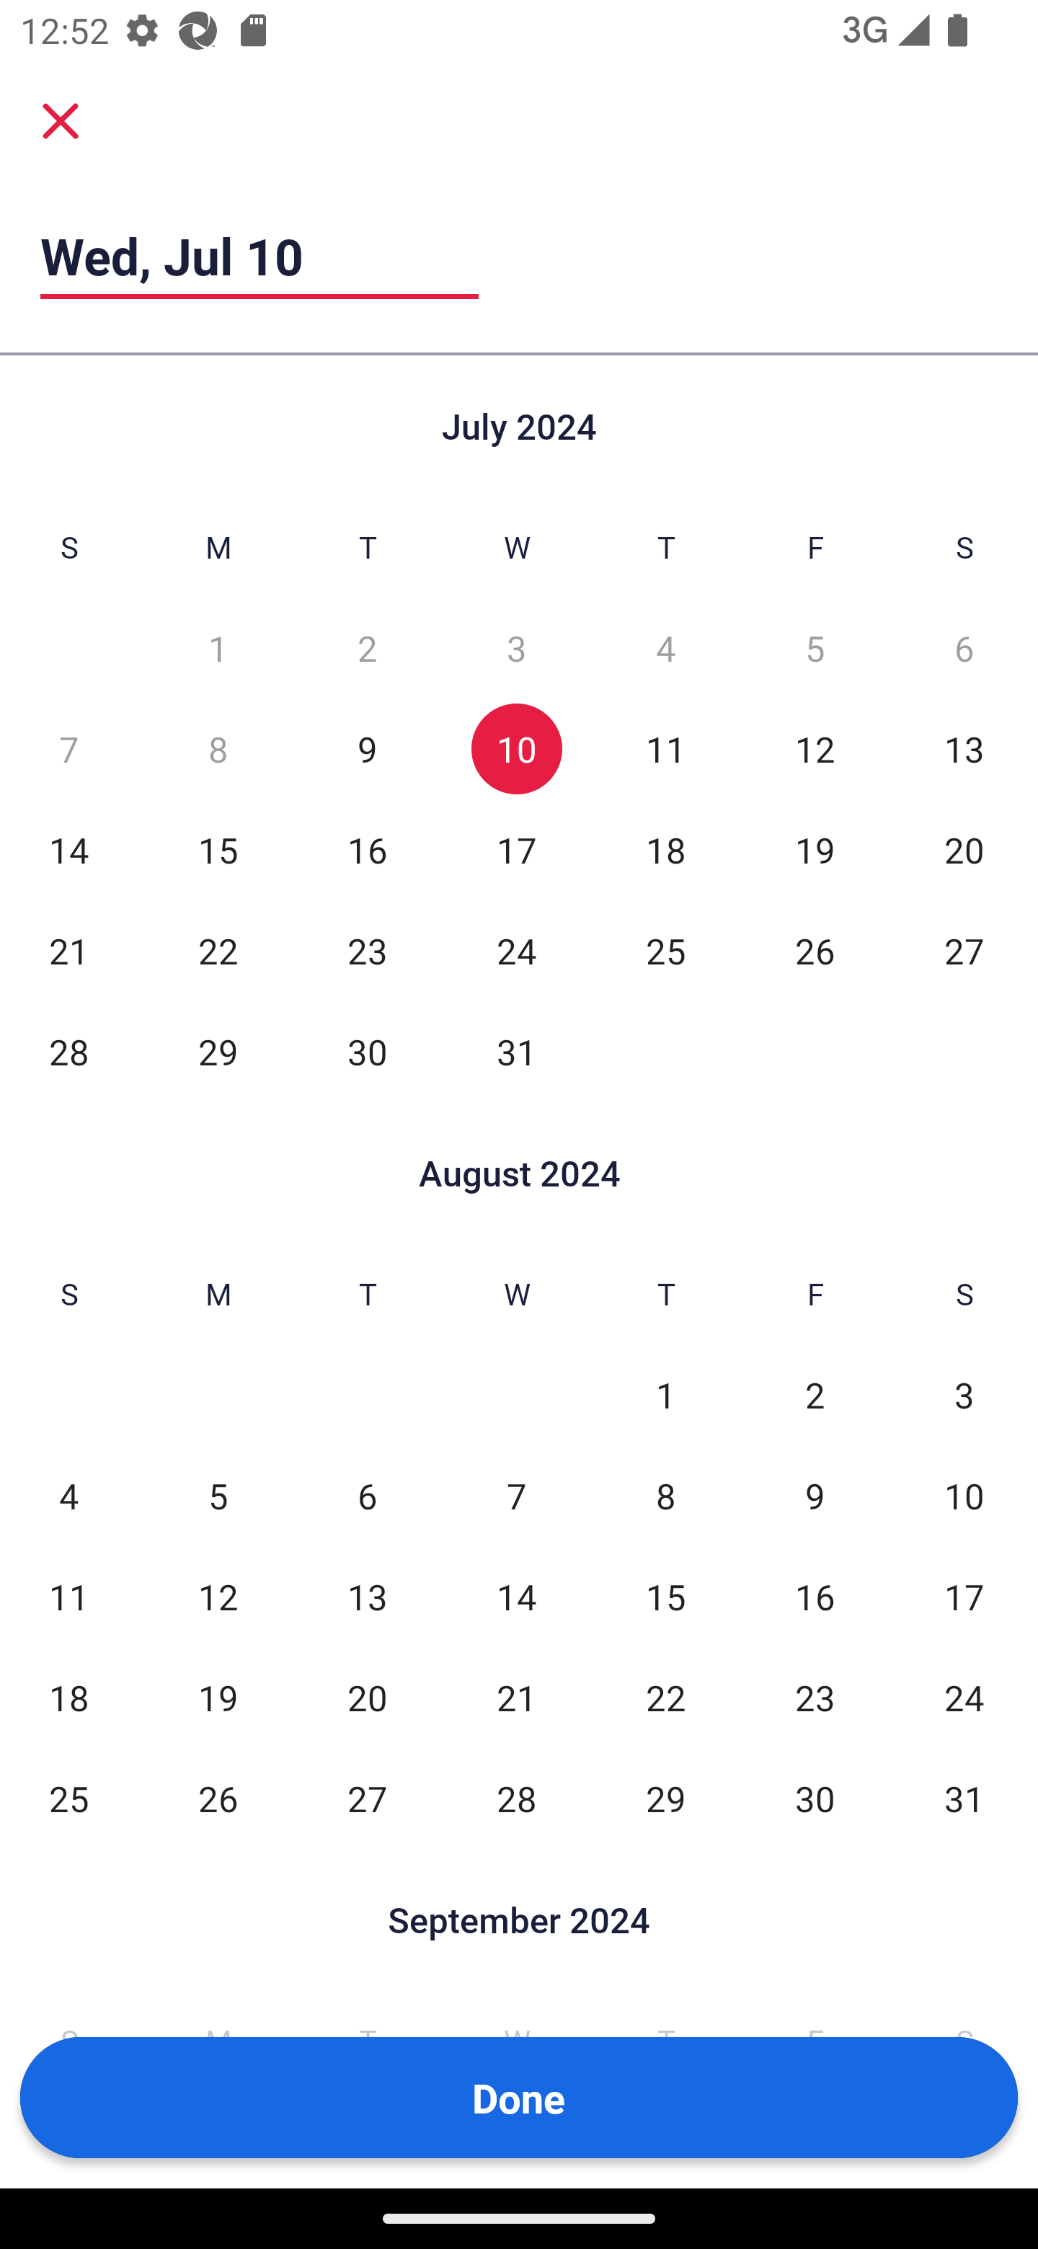  What do you see at coordinates (68, 1596) in the screenshot?
I see `11 Sun, Aug 11, Not Selected` at bounding box center [68, 1596].